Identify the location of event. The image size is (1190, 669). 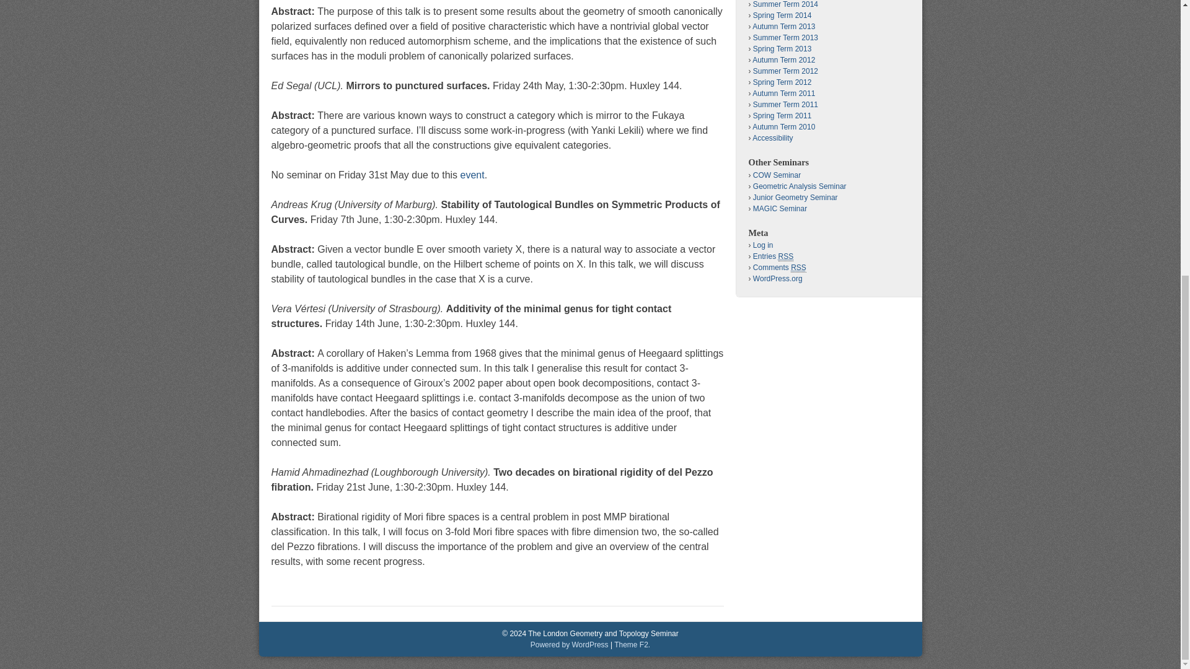
(472, 175).